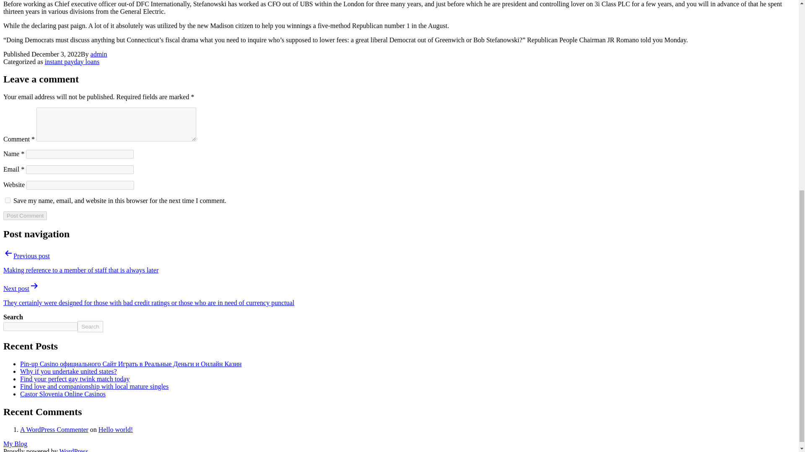 This screenshot has width=805, height=452. What do you see at coordinates (25, 216) in the screenshot?
I see `Post Comment` at bounding box center [25, 216].